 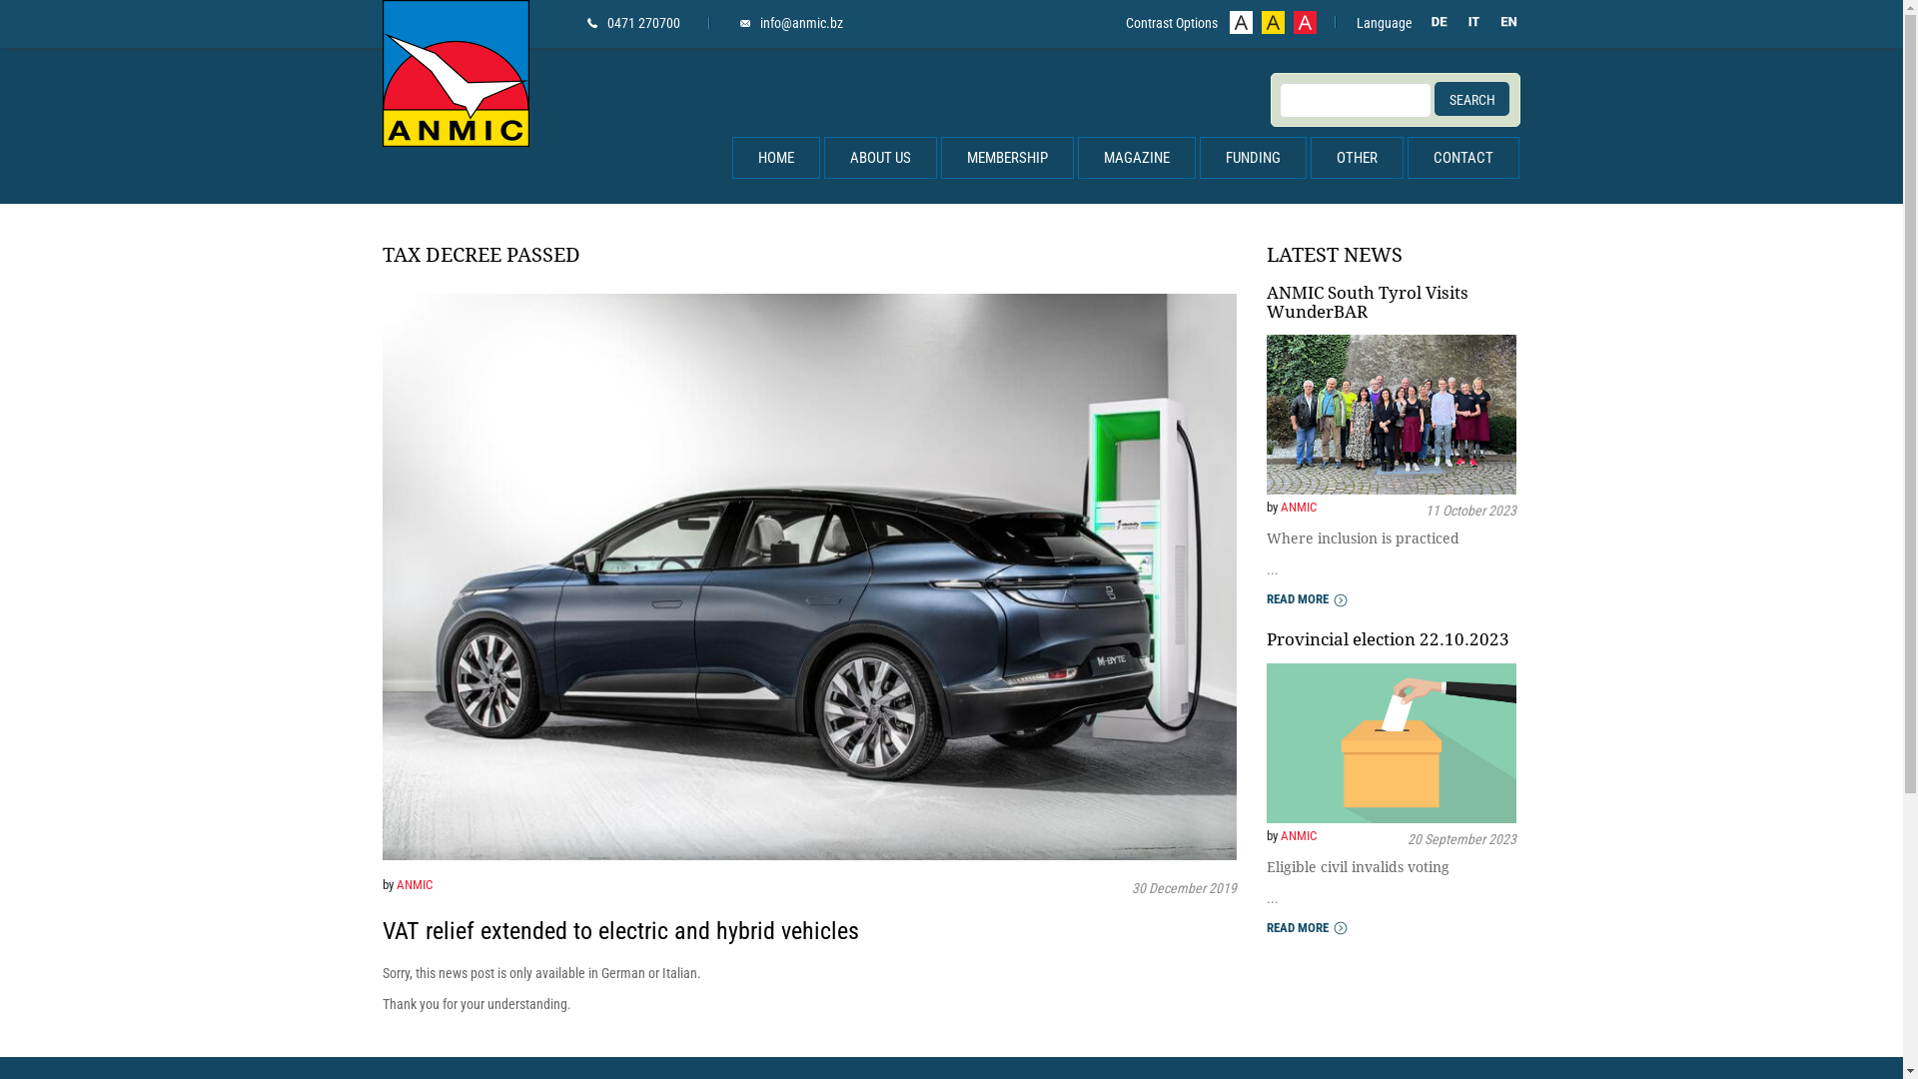 I want to click on Italiano (it), so click(x=1474, y=24).